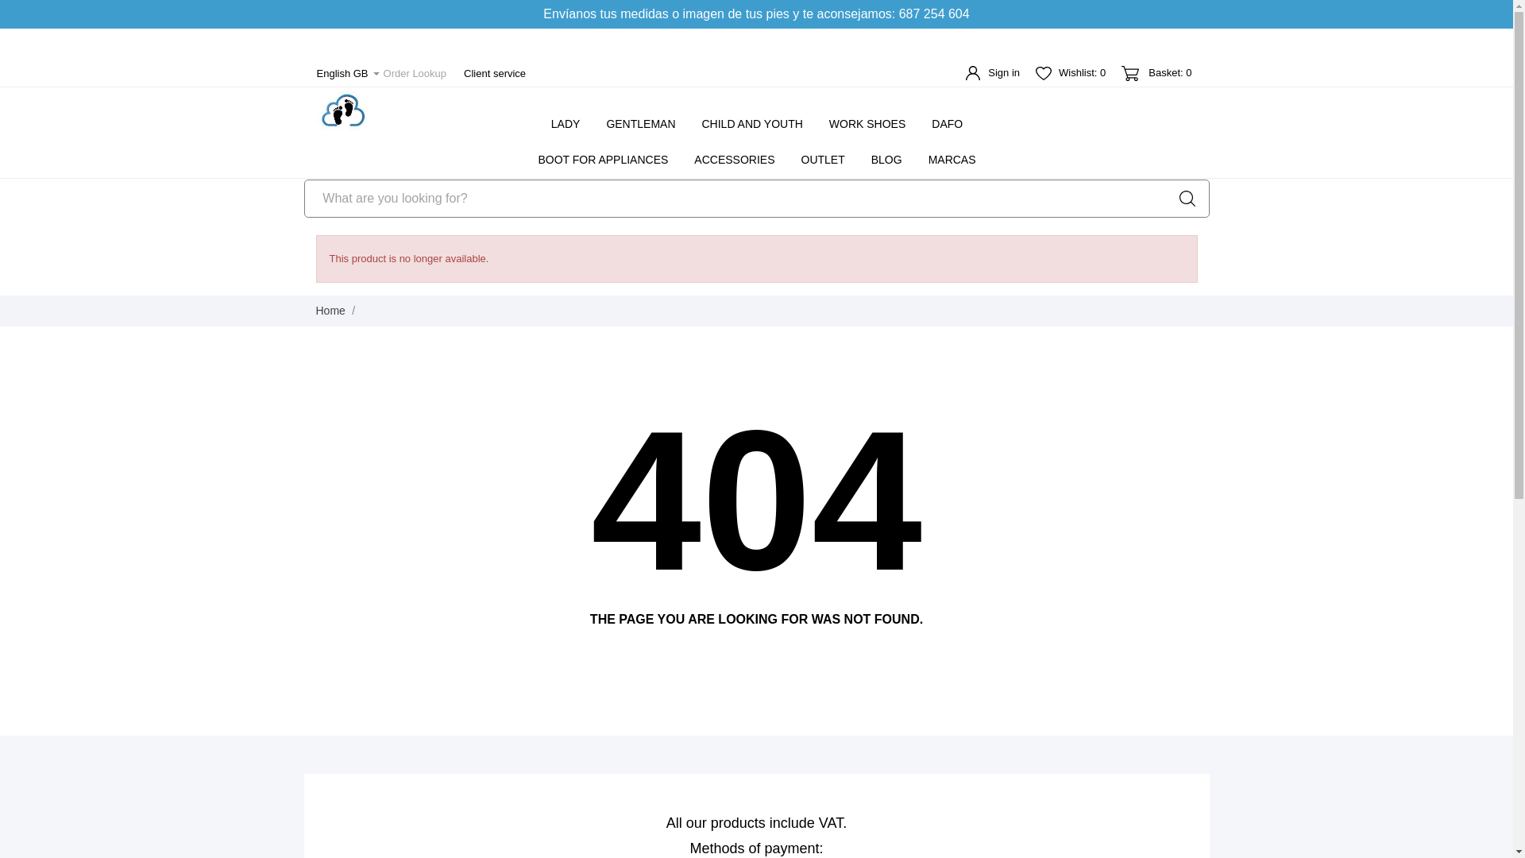  What do you see at coordinates (566, 122) in the screenshot?
I see `LADY` at bounding box center [566, 122].